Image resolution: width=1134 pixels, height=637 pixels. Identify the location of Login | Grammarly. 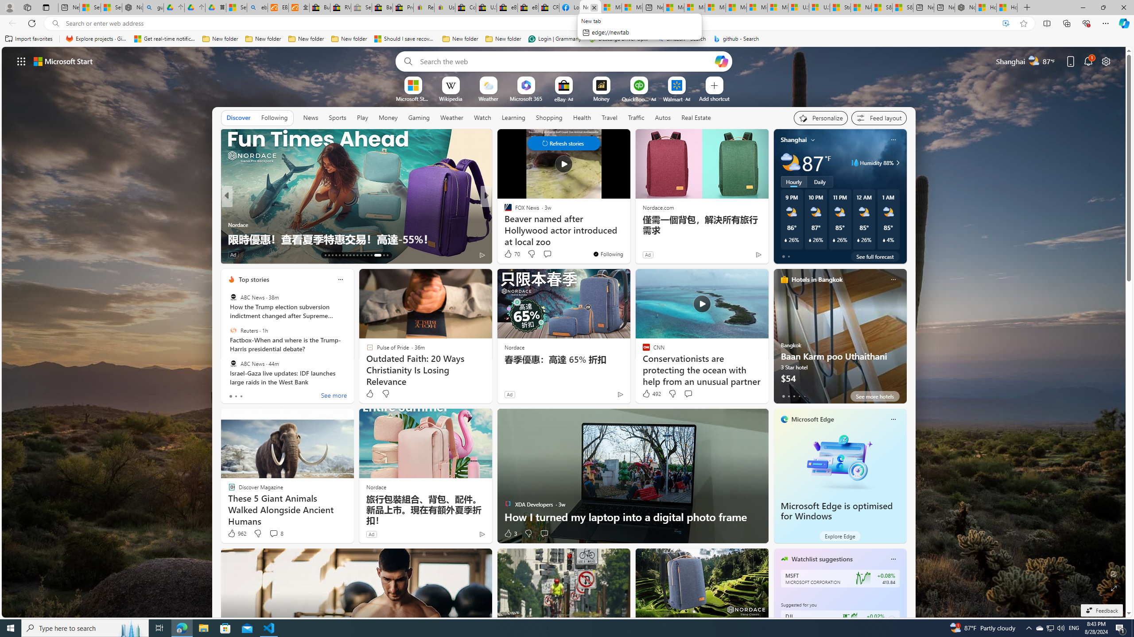
(555, 39).